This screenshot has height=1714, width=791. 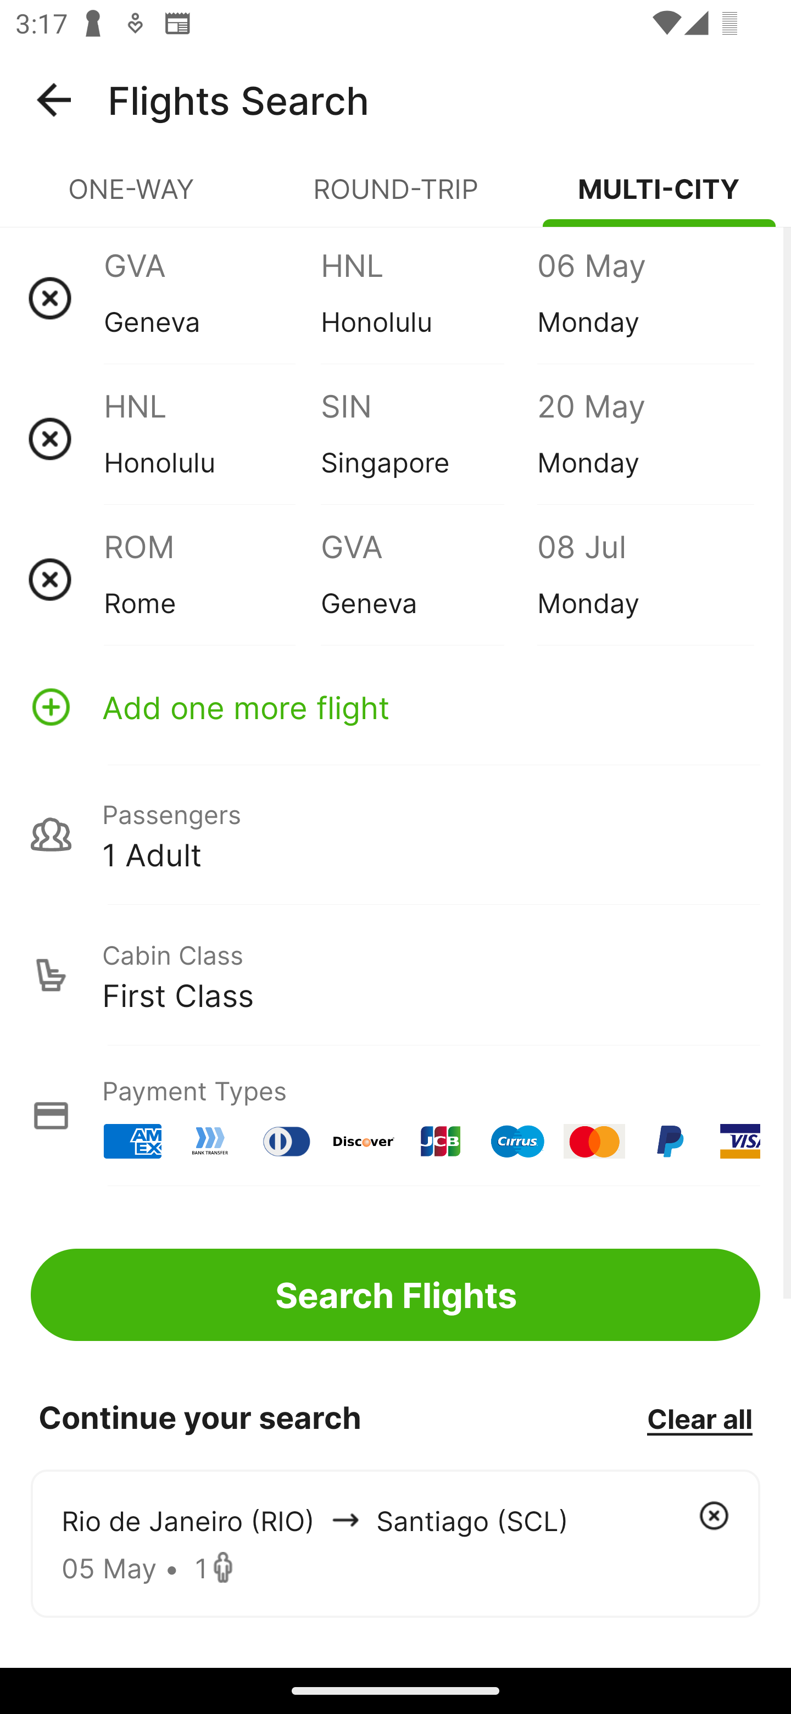 I want to click on MULTI-CITY, so click(x=659, y=198).